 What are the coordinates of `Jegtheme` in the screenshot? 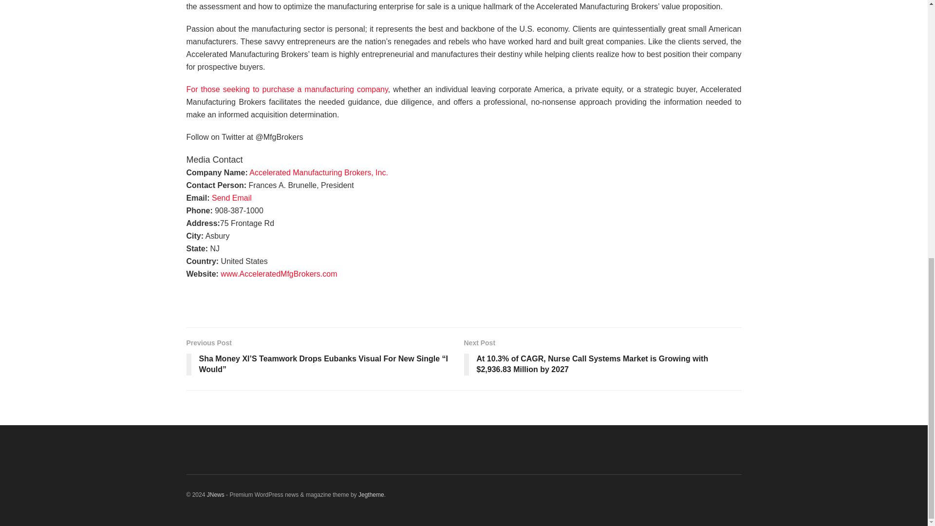 It's located at (371, 494).